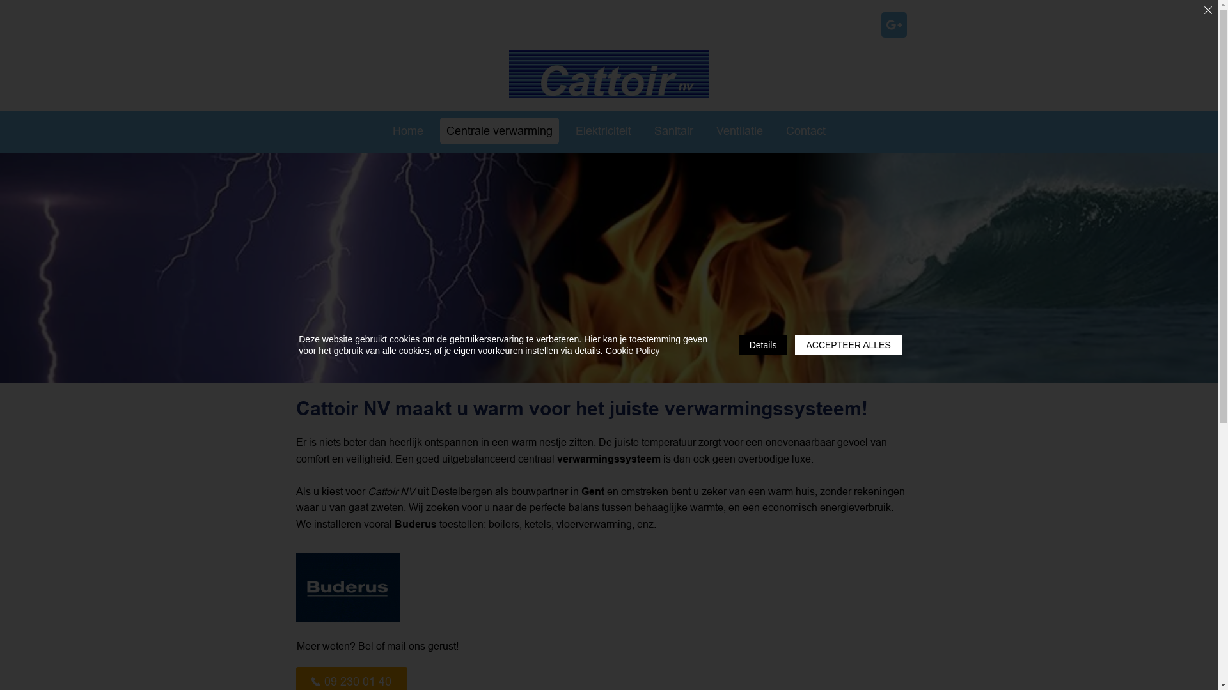  Describe the element at coordinates (739, 131) in the screenshot. I see `Ventilatie` at that location.